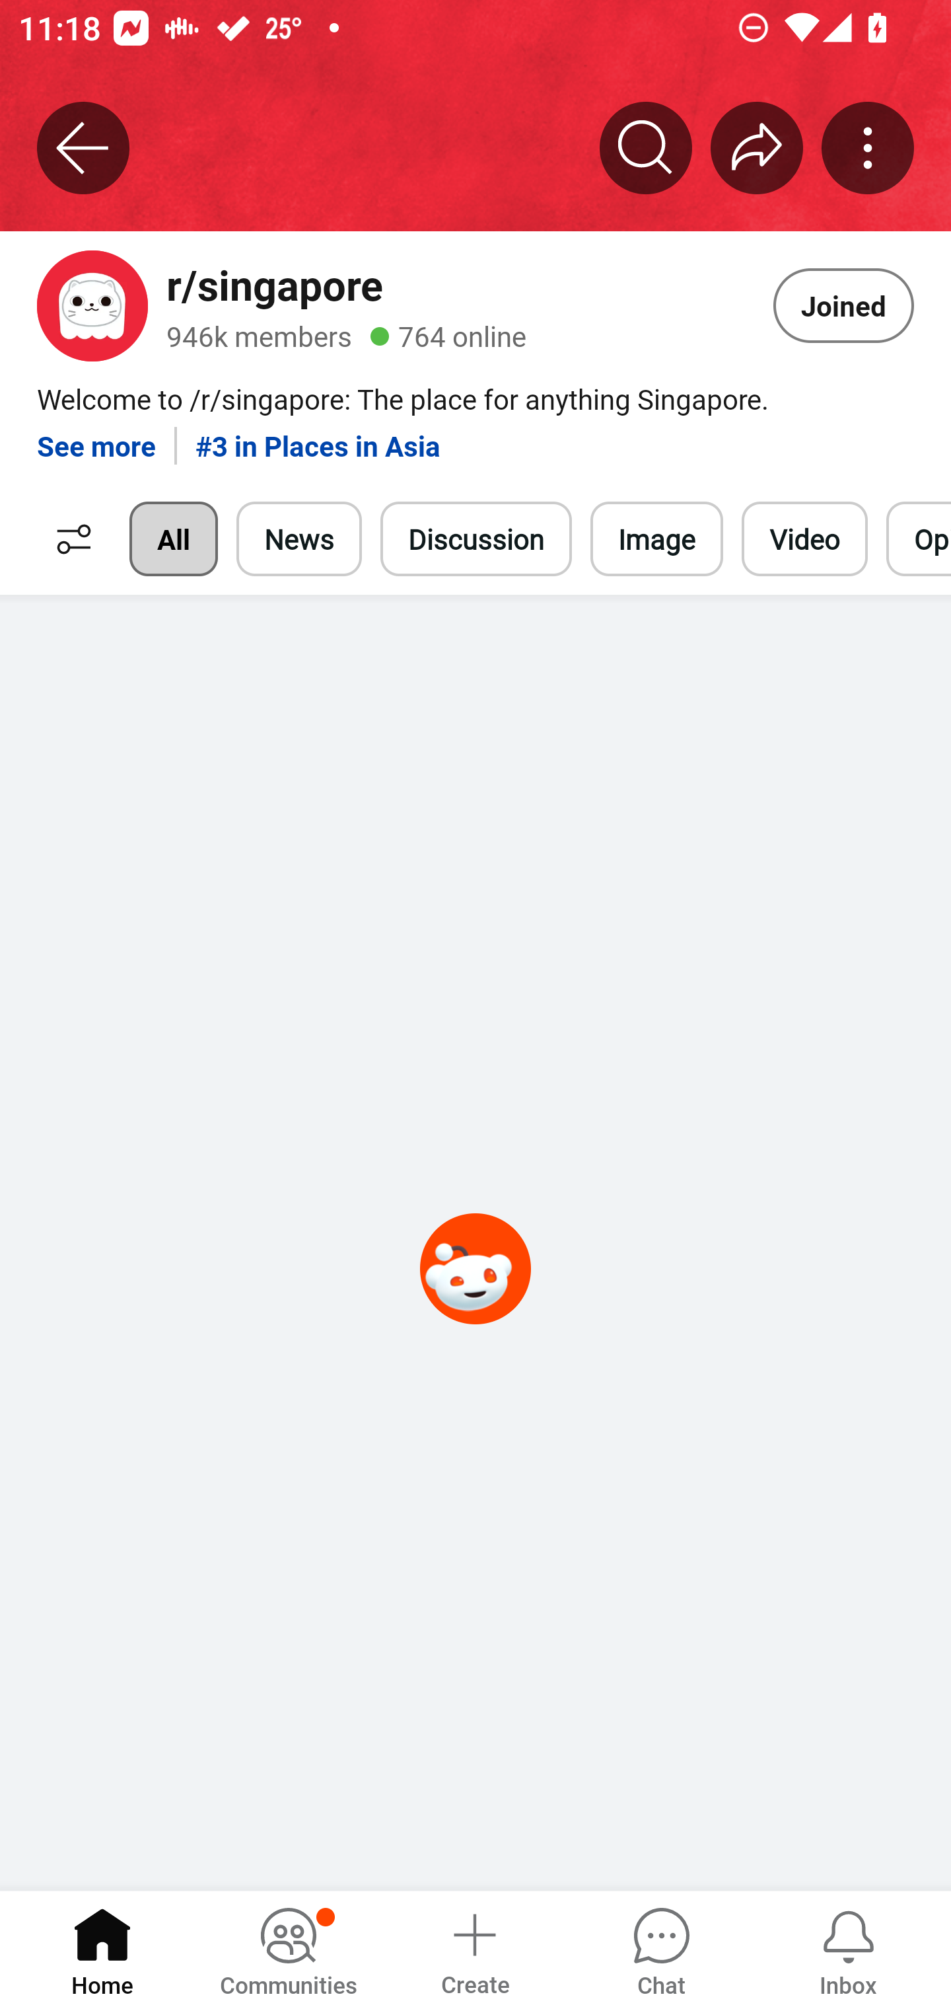  I want to click on Back, so click(83, 147).